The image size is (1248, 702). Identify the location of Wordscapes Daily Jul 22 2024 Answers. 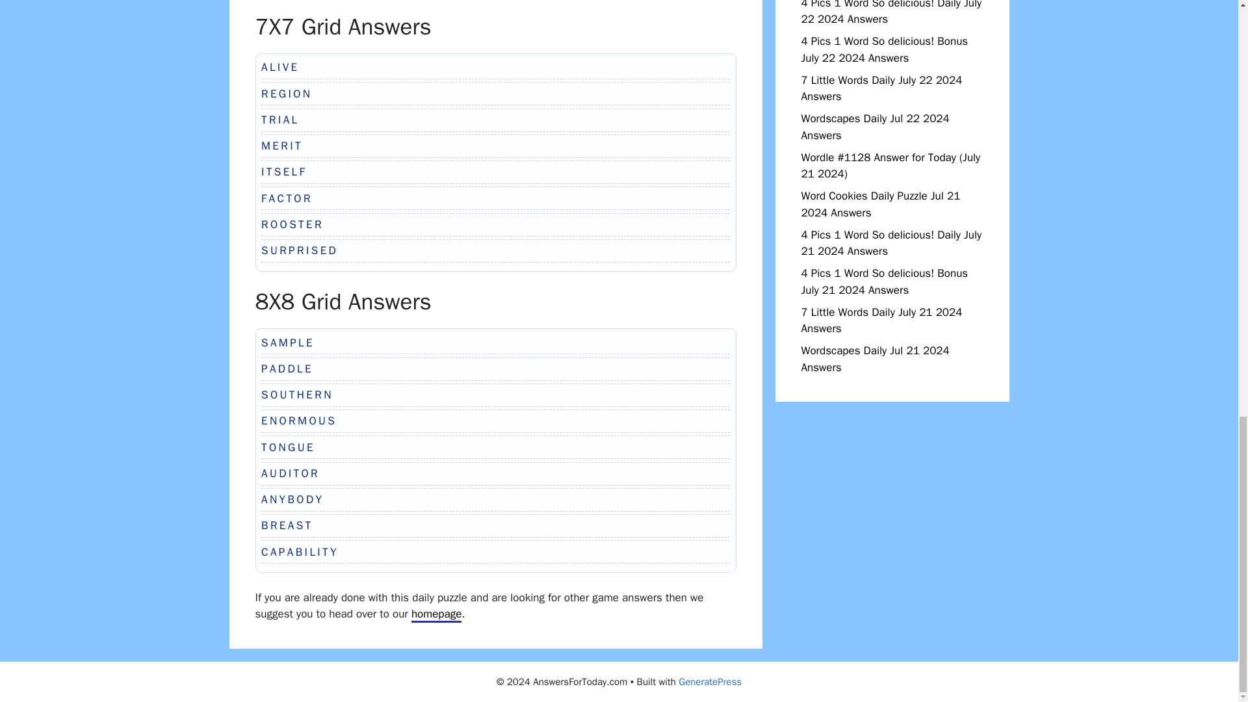
(875, 127).